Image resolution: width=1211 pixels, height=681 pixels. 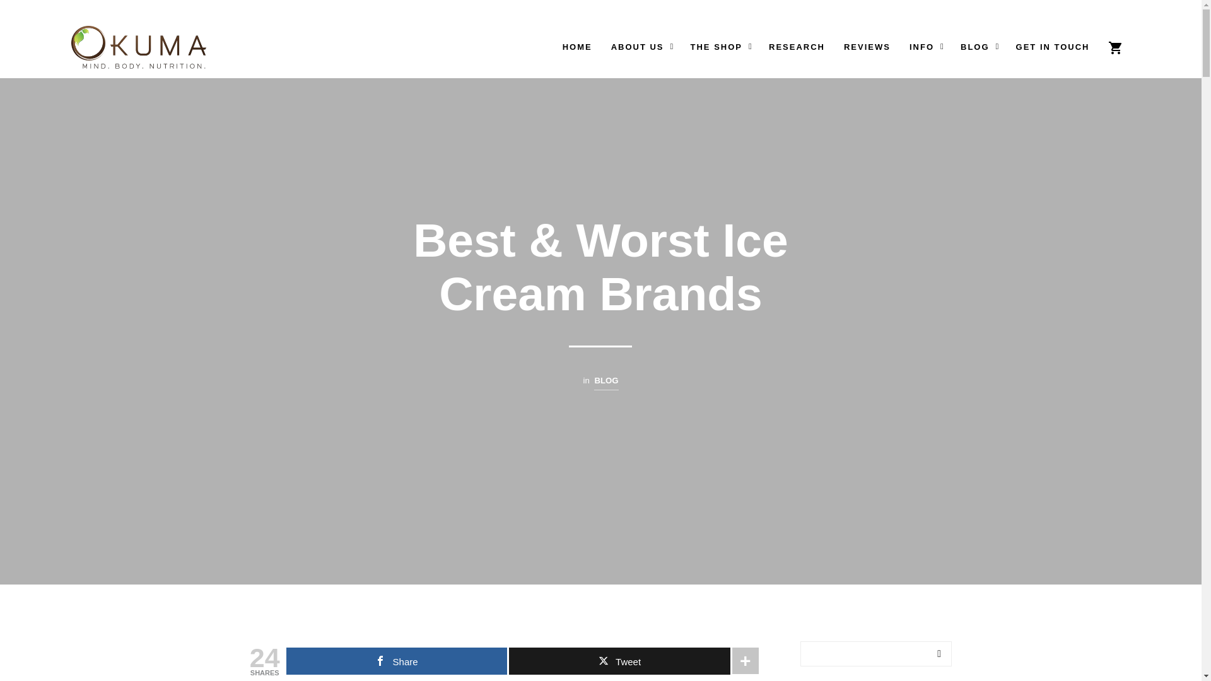 I want to click on Tweet, so click(x=619, y=661).